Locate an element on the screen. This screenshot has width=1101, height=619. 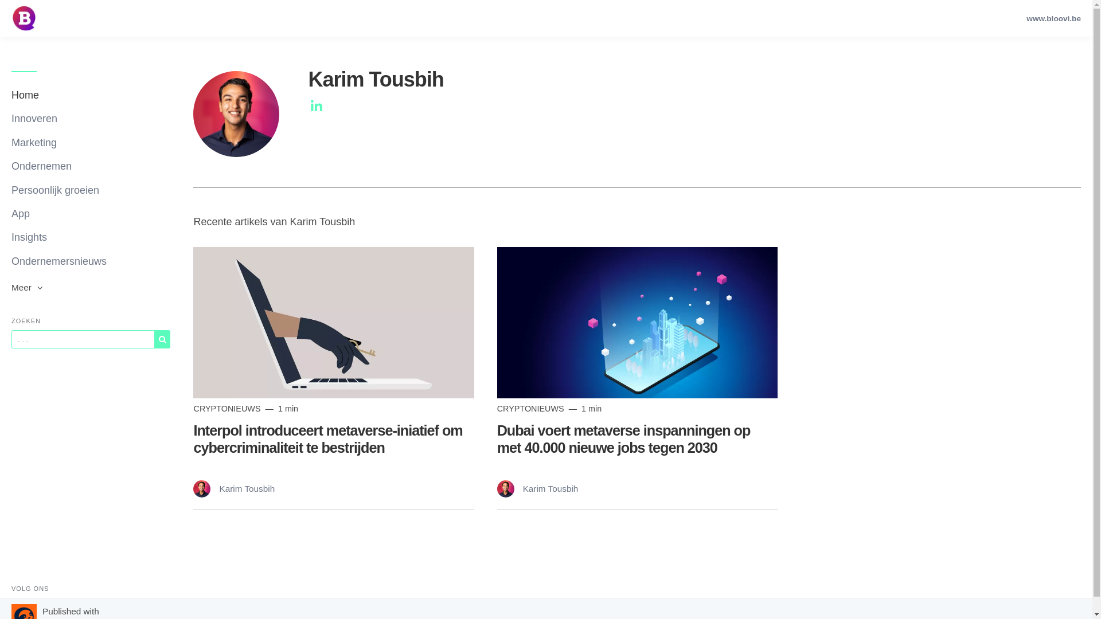
Ondernemen is located at coordinates (91, 166).